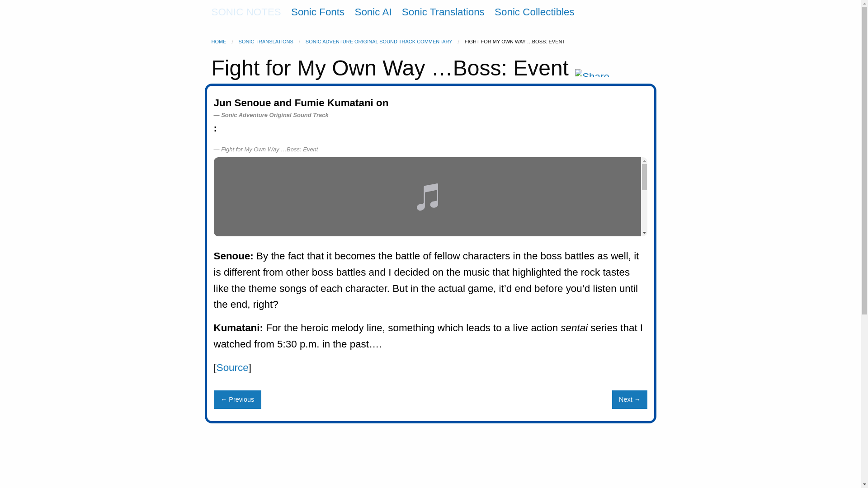 Image resolution: width=868 pixels, height=488 pixels. Describe the element at coordinates (266, 42) in the screenshot. I see `SONIC TRANSLATIONS` at that location.